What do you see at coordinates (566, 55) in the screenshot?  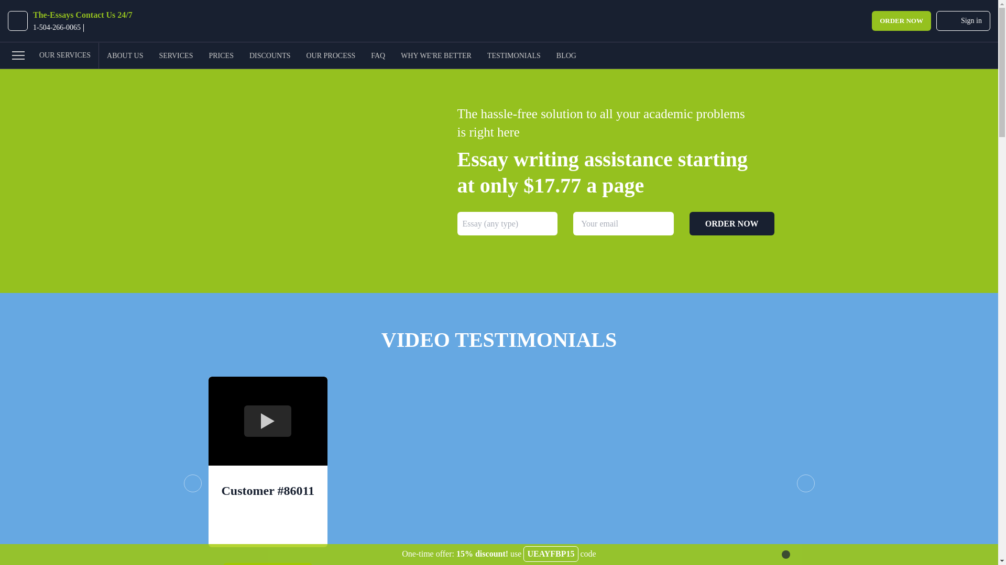 I see `BLOG` at bounding box center [566, 55].